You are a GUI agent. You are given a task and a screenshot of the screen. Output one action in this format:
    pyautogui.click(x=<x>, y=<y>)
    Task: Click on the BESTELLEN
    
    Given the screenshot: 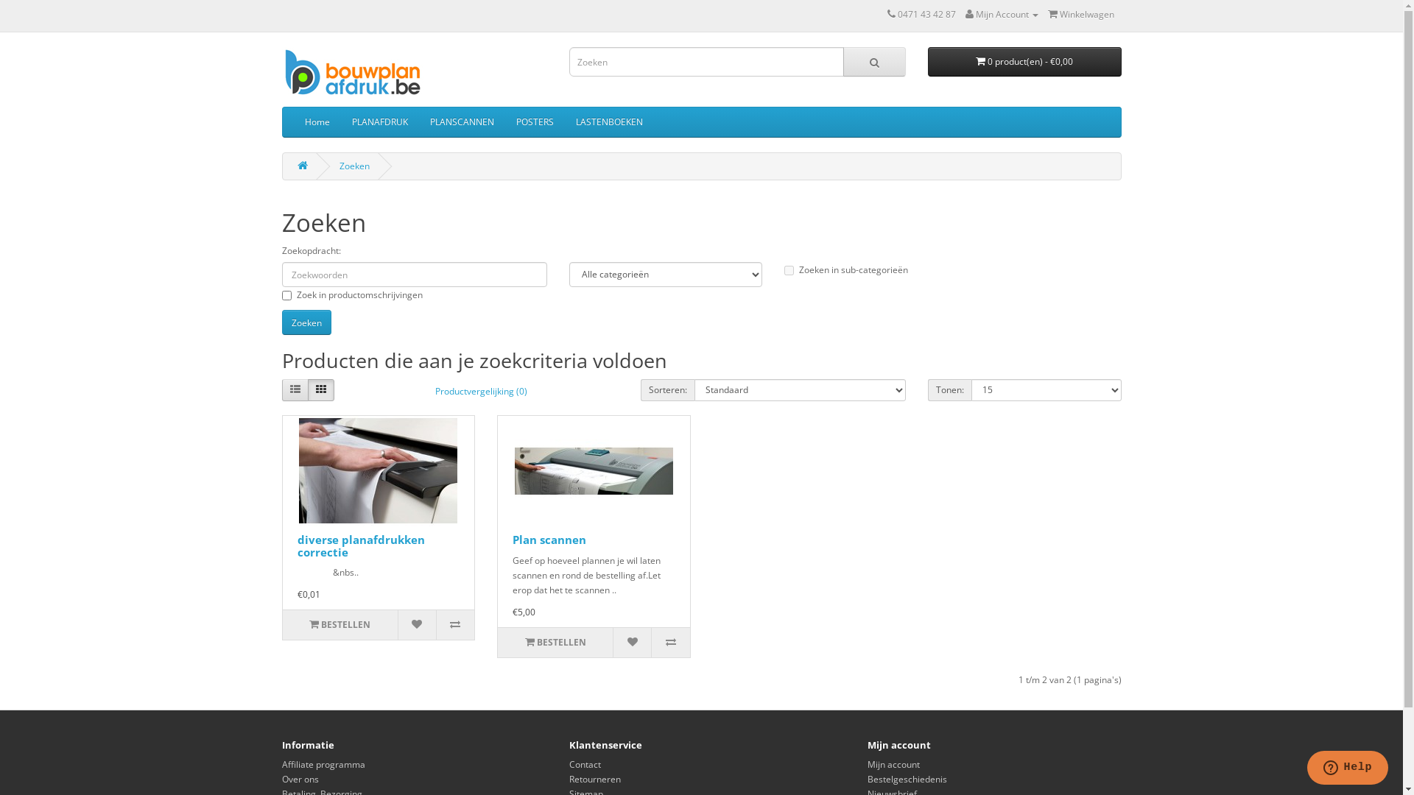 What is the action you would take?
    pyautogui.click(x=340, y=625)
    